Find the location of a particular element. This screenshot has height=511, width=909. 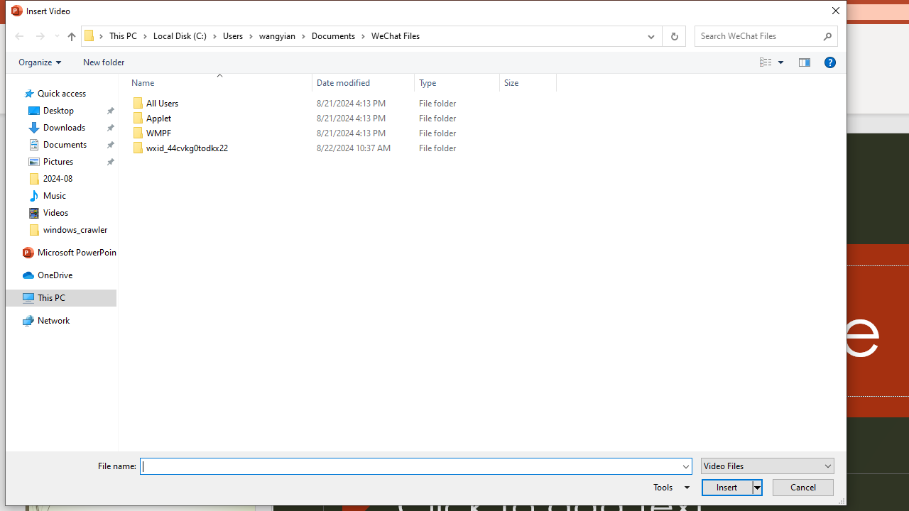

Back (Alt + Left Arrow) is located at coordinates (18, 36).